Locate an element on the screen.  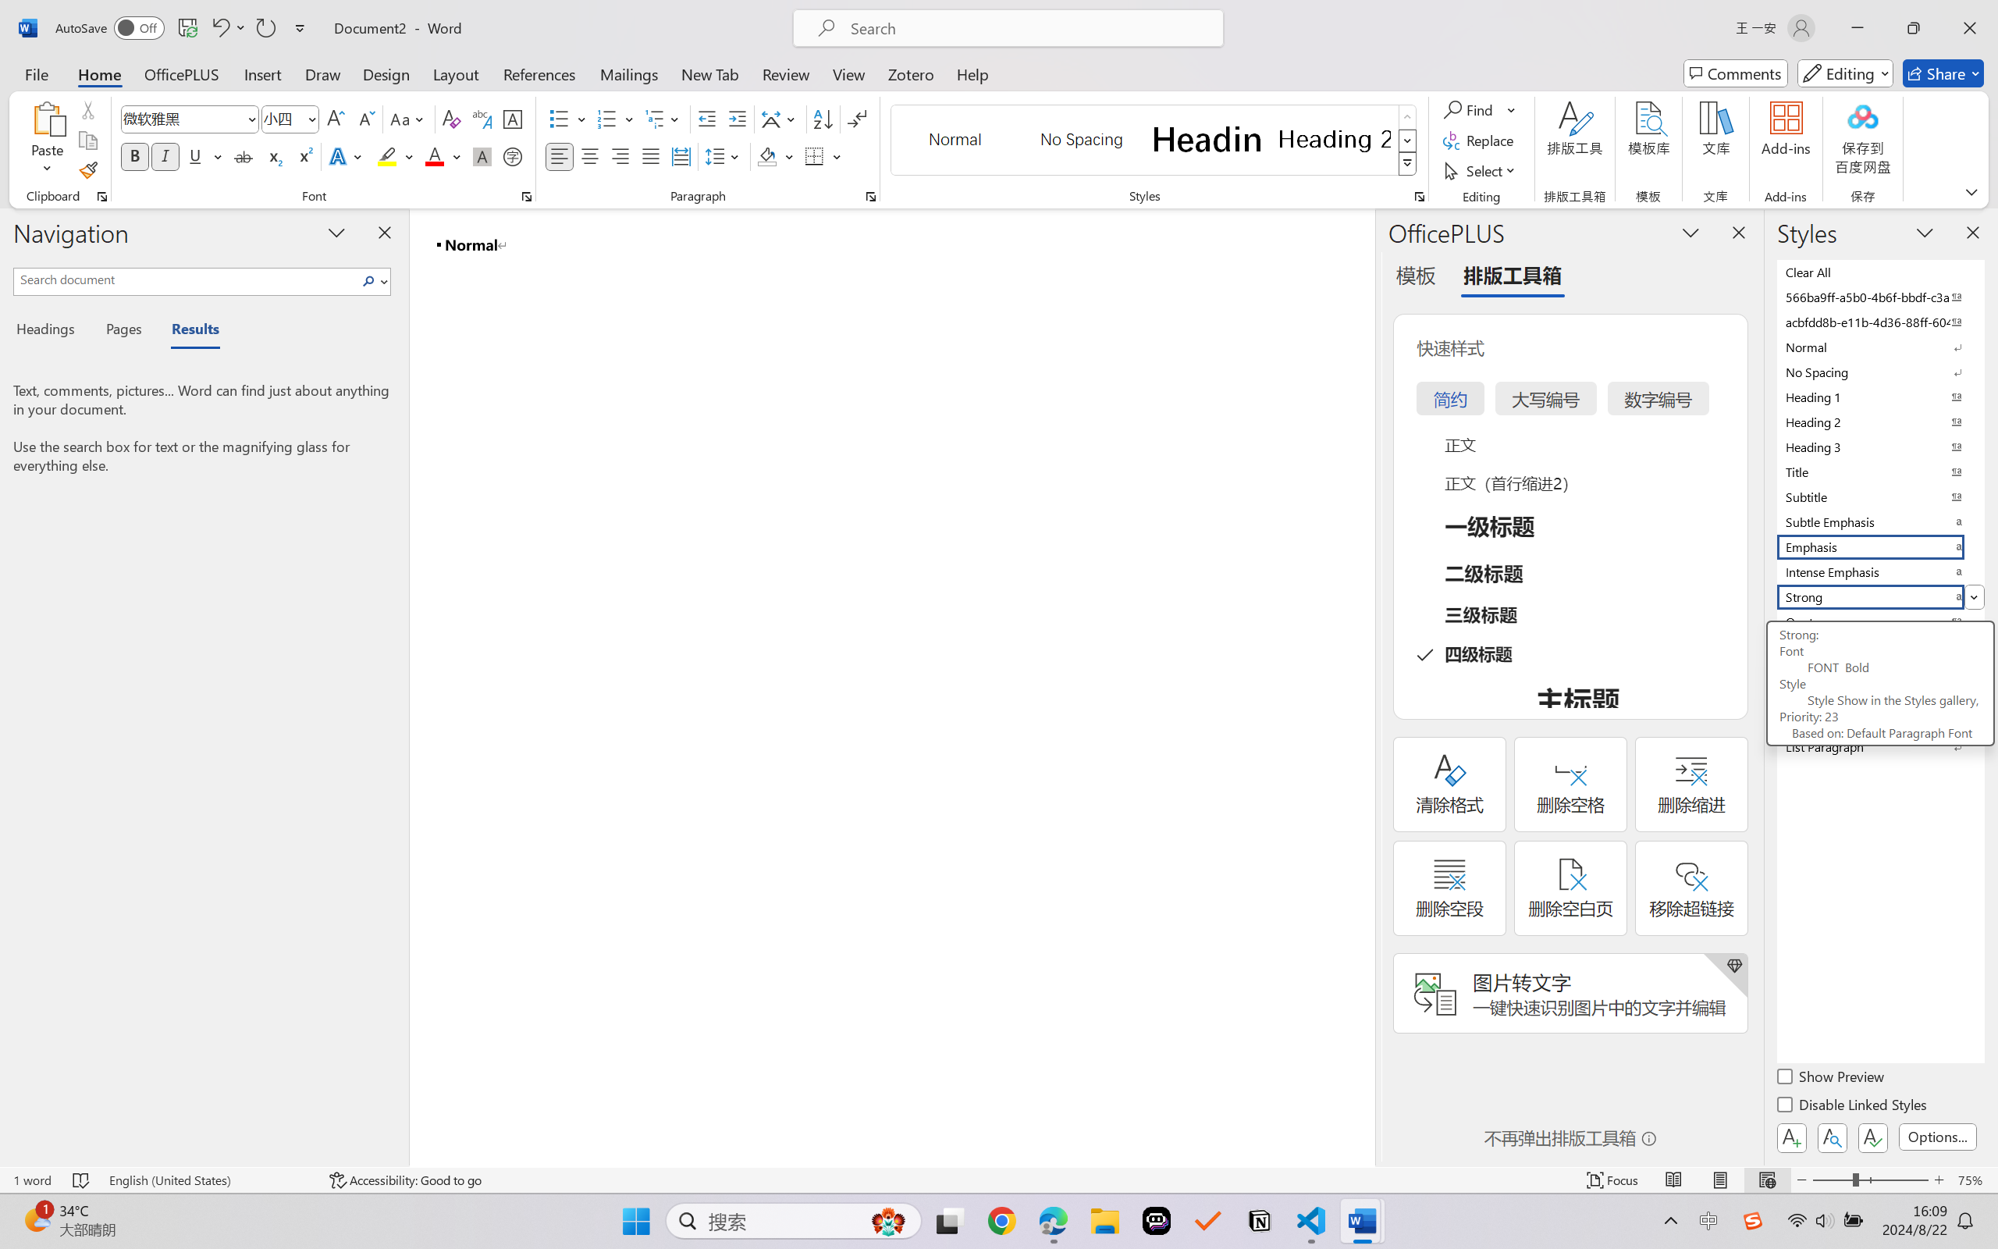
Zoom In is located at coordinates (1939, 1180).